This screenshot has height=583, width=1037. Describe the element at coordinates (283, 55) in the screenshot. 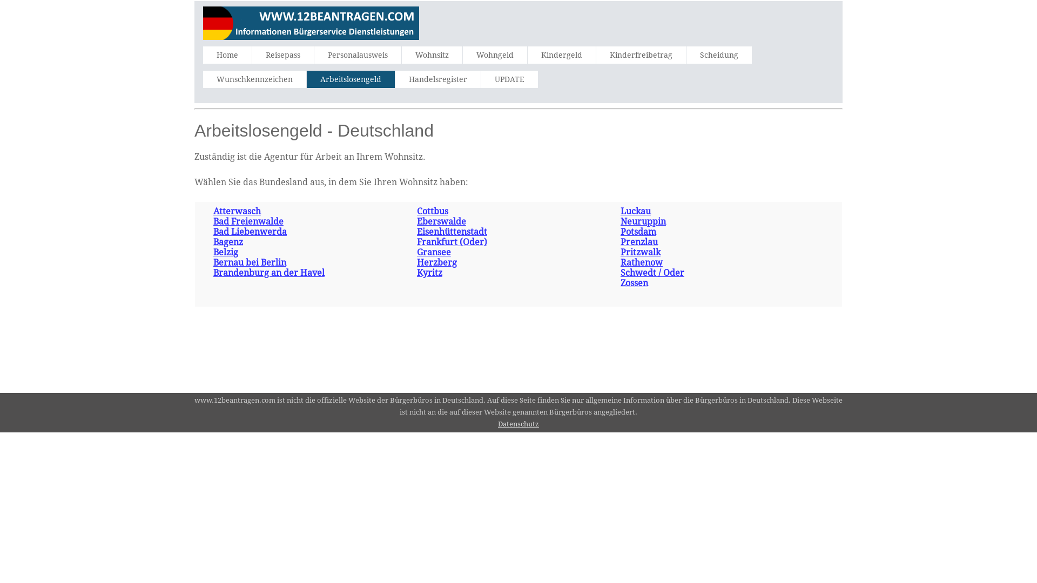

I see `Reisepass` at that location.